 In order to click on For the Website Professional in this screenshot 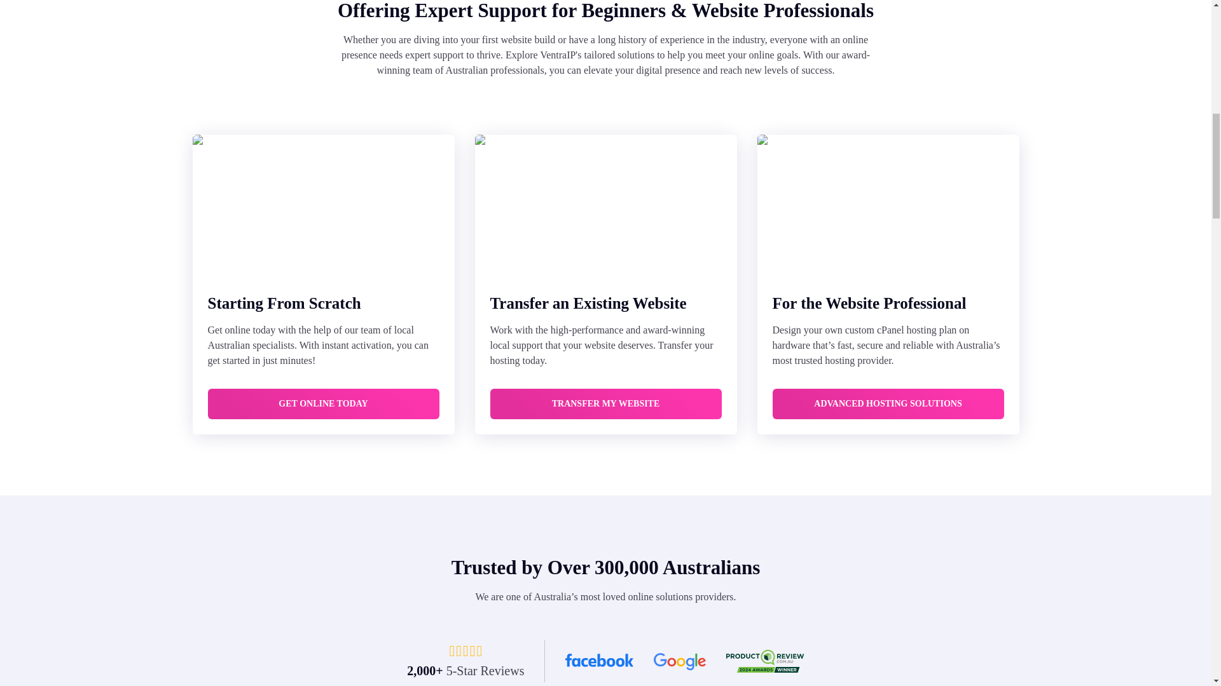, I will do `click(888, 304)`.